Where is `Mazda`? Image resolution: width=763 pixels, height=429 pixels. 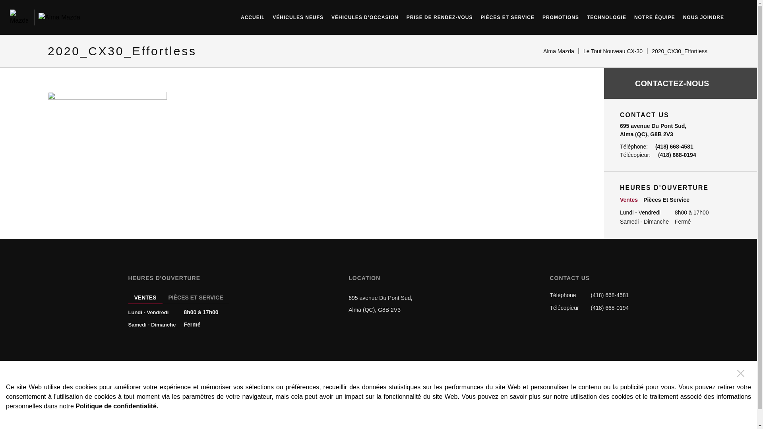 Mazda is located at coordinates (19, 17).